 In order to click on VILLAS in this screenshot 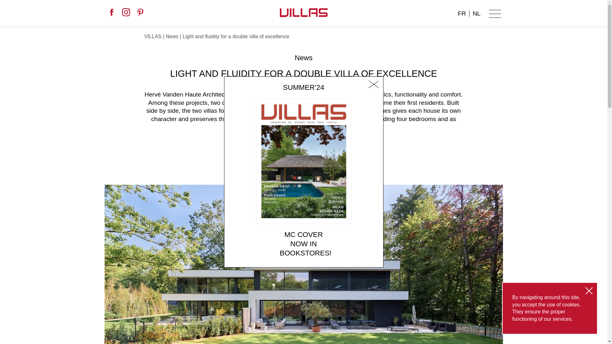, I will do `click(152, 36)`.